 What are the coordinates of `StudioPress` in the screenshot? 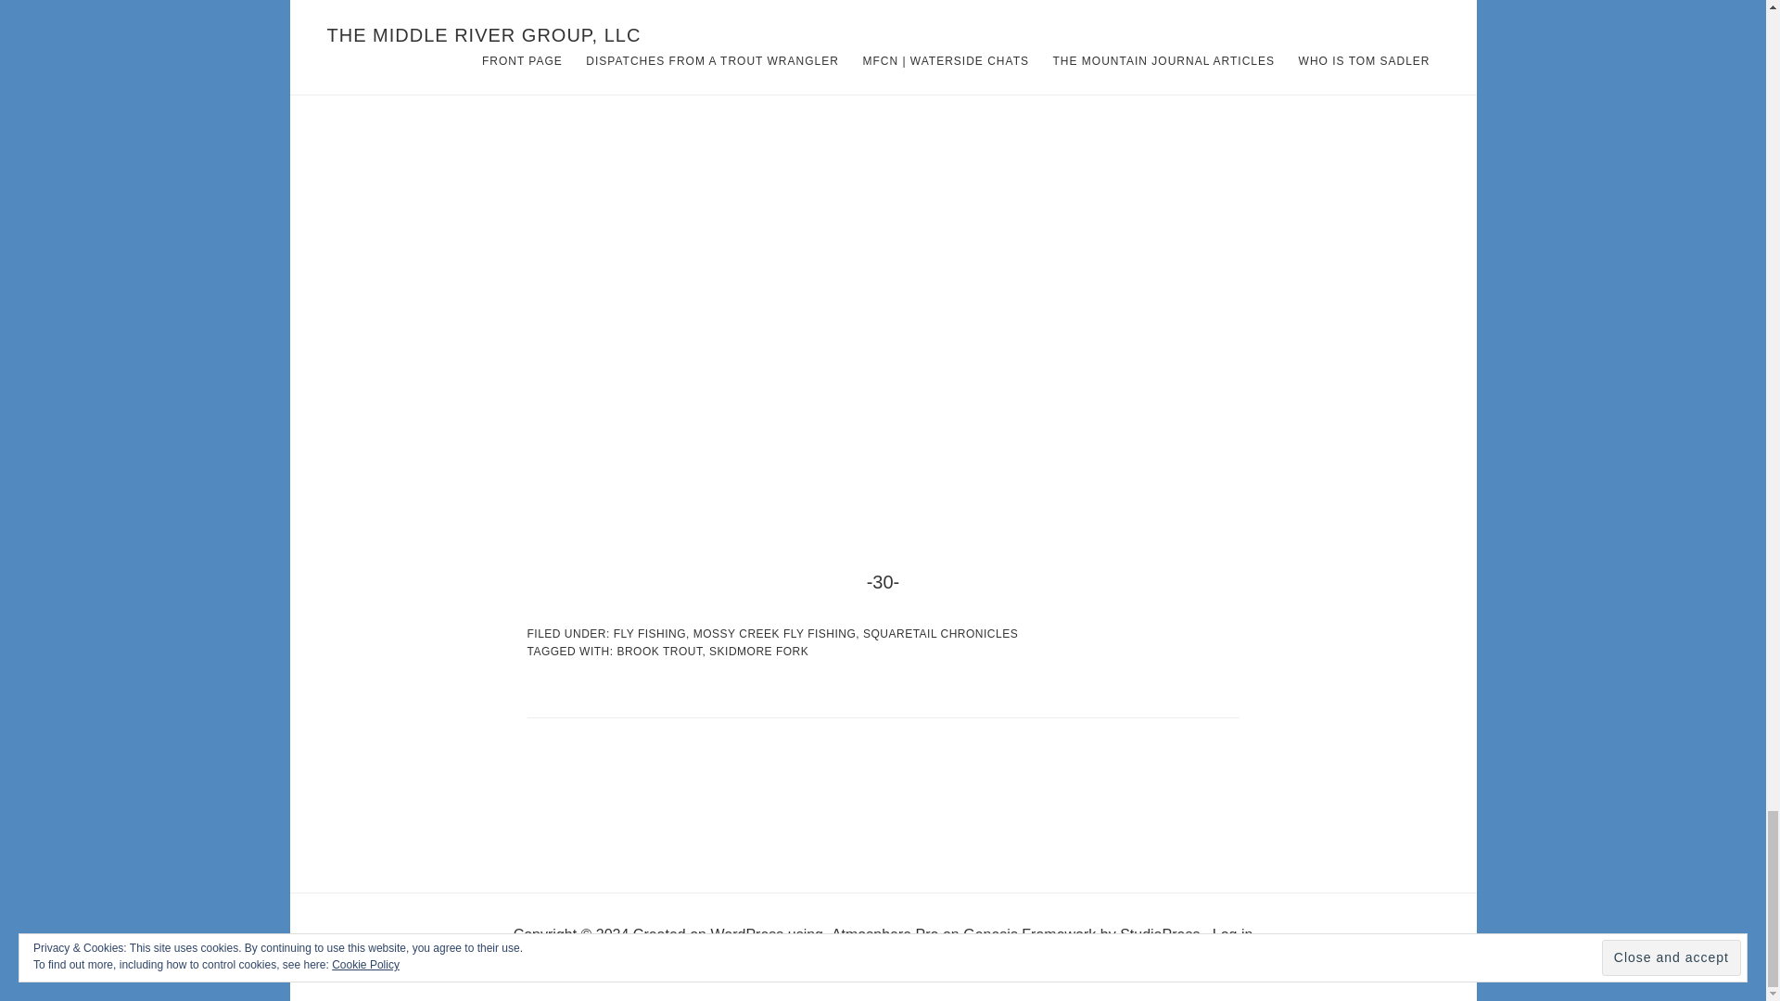 It's located at (1159, 934).